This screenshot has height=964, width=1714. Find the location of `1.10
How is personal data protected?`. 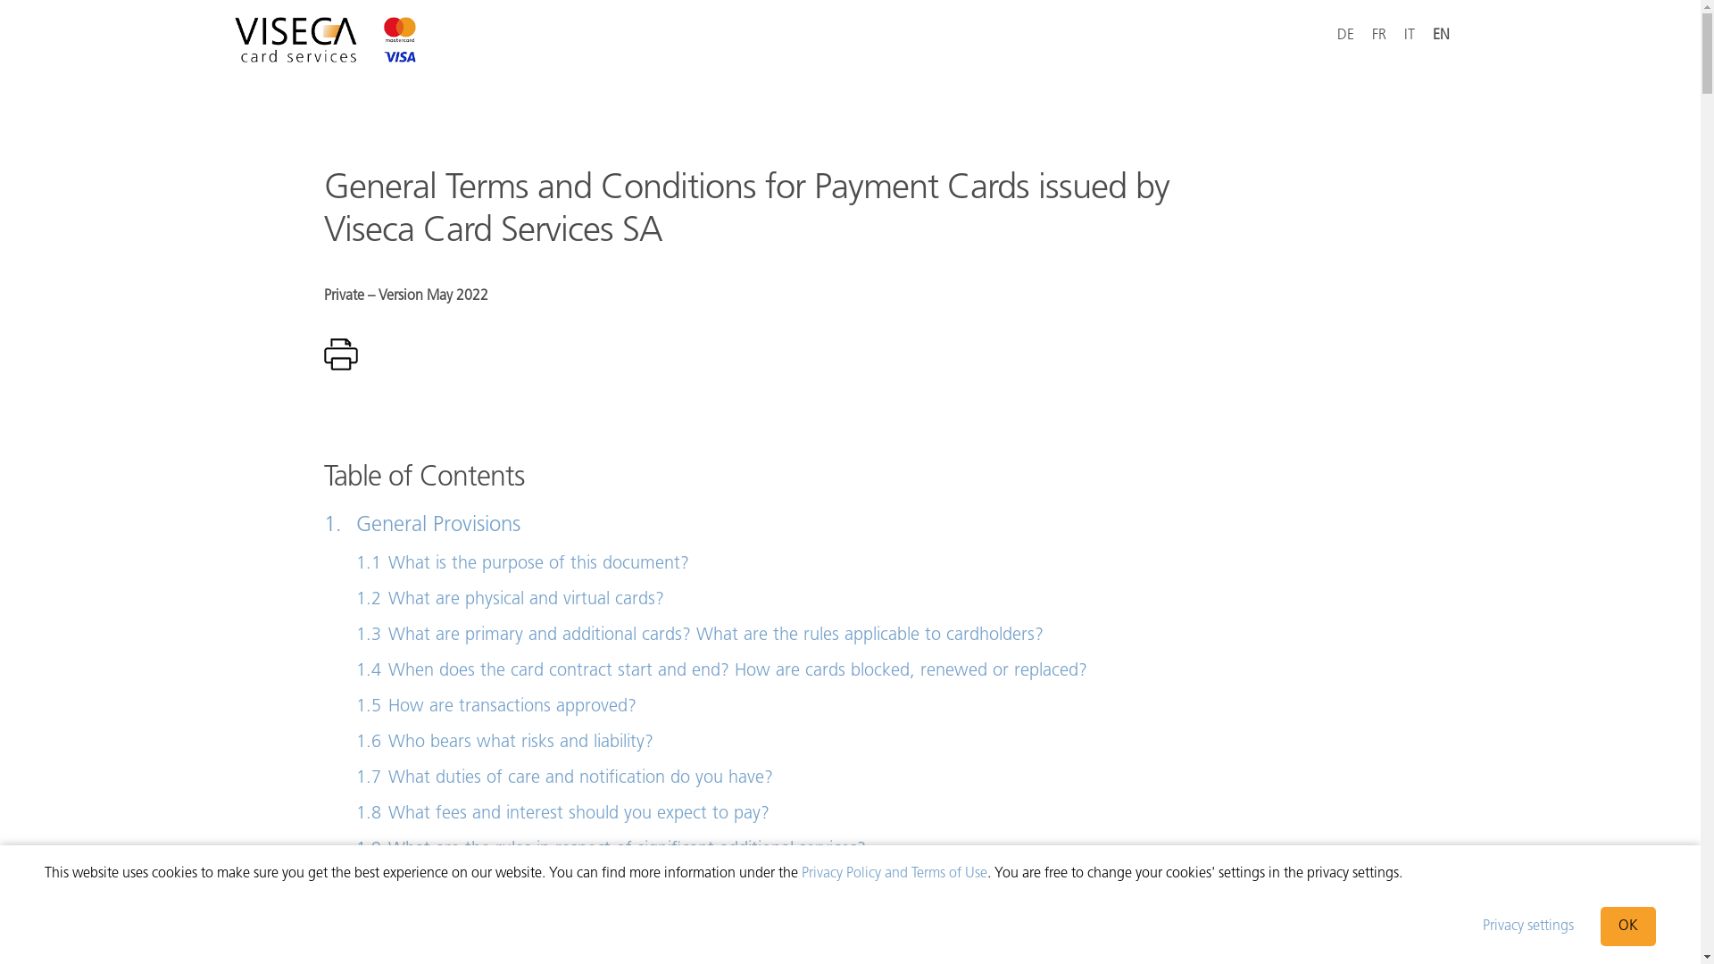

1.10
How is personal data protected? is located at coordinates (850, 885).